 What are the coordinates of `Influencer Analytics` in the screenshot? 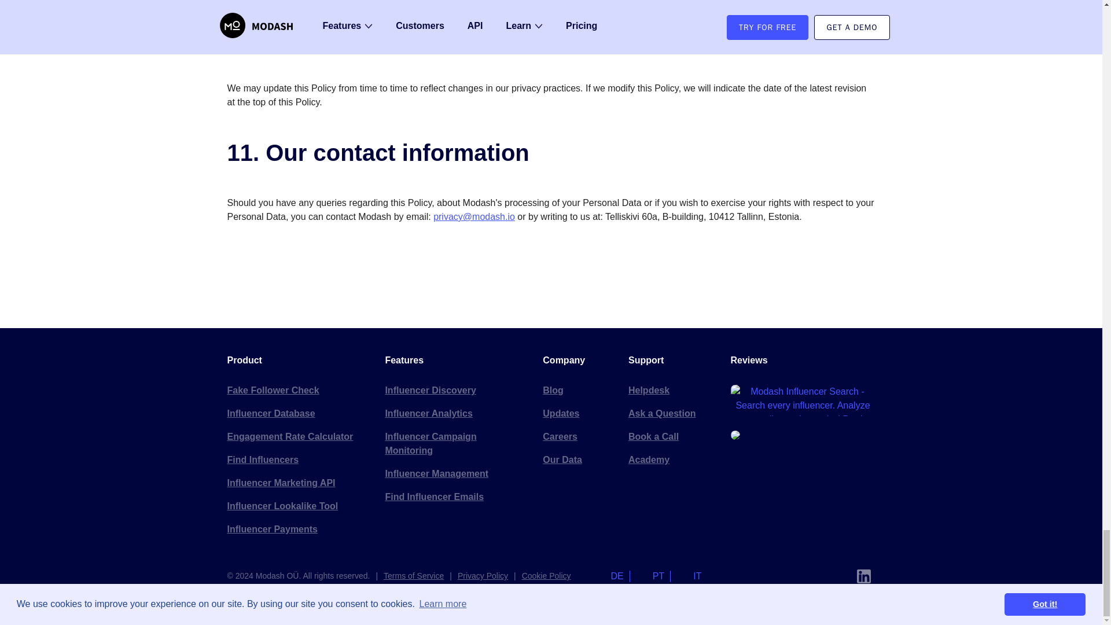 It's located at (454, 414).